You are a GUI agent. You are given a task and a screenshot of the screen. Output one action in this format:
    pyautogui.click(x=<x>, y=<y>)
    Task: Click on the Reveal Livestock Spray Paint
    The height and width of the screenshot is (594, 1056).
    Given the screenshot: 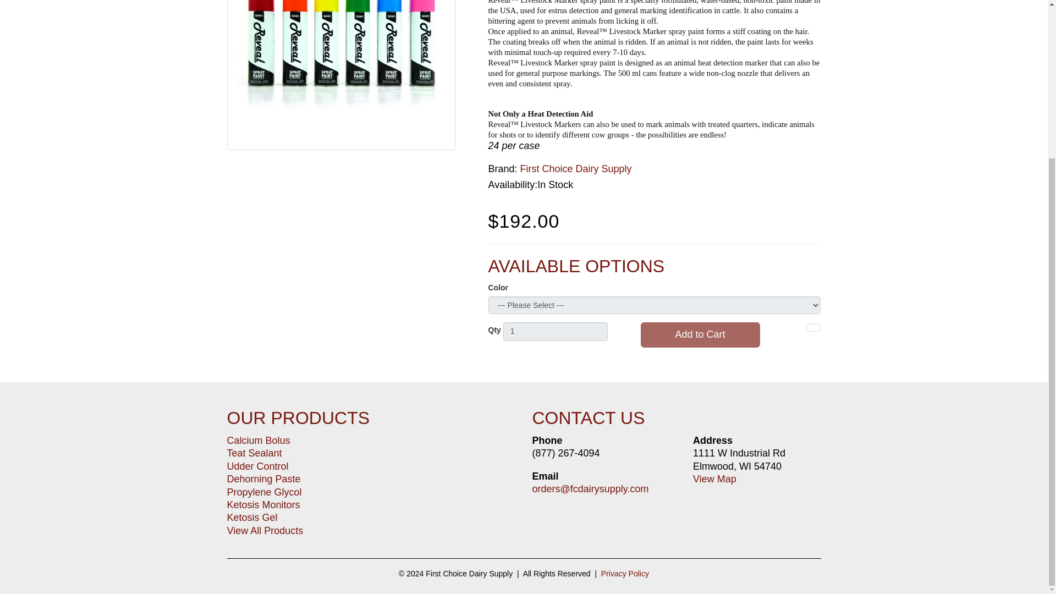 What is the action you would take?
    pyautogui.click(x=341, y=75)
    